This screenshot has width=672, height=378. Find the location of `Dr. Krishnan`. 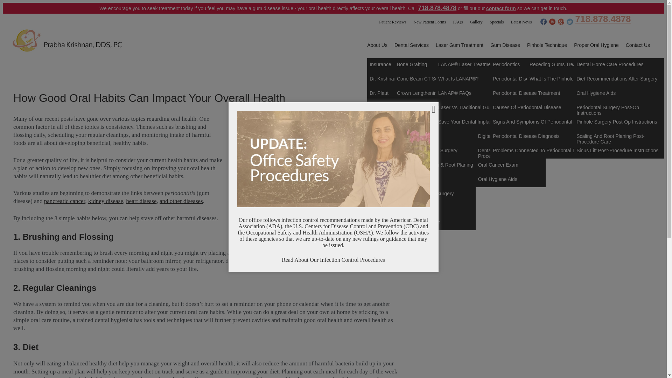

Dr. Krishnan is located at coordinates (385, 80).